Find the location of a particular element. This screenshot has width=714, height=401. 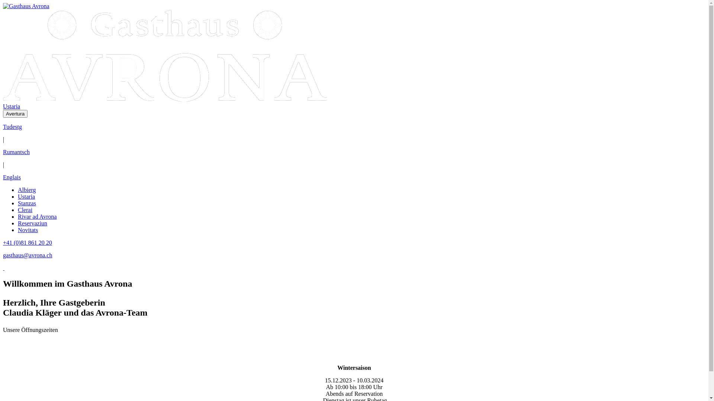

Rivar ad Avrona is located at coordinates (37, 217).